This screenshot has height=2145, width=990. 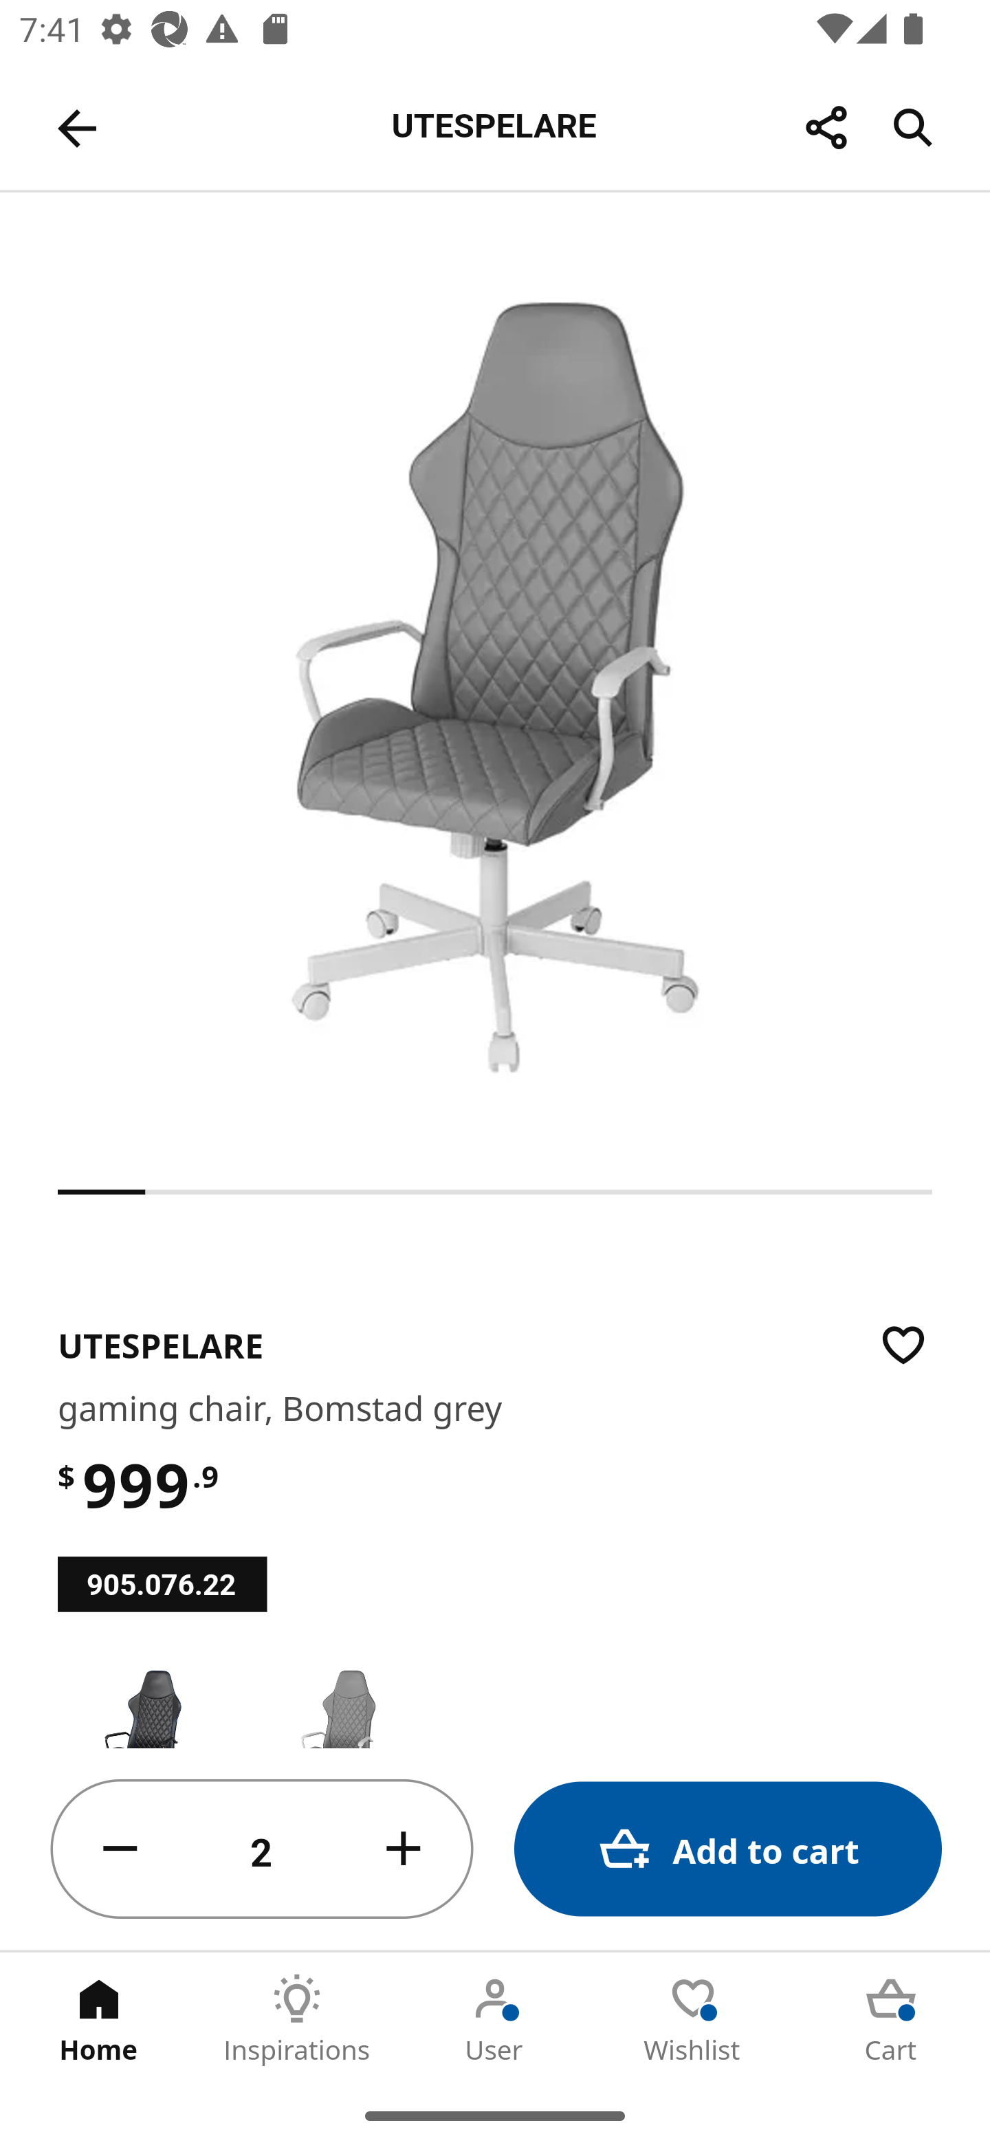 I want to click on Home
Tab 1 of 5, so click(x=99, y=2019).